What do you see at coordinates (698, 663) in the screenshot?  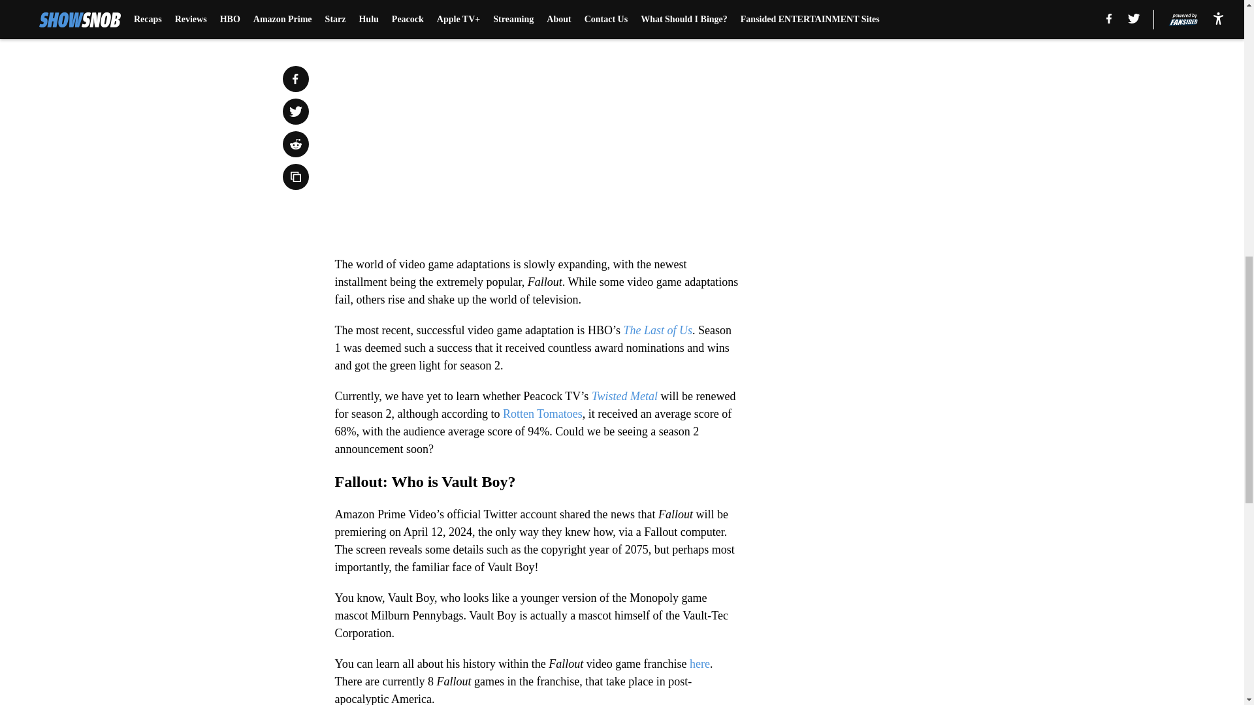 I see `here` at bounding box center [698, 663].